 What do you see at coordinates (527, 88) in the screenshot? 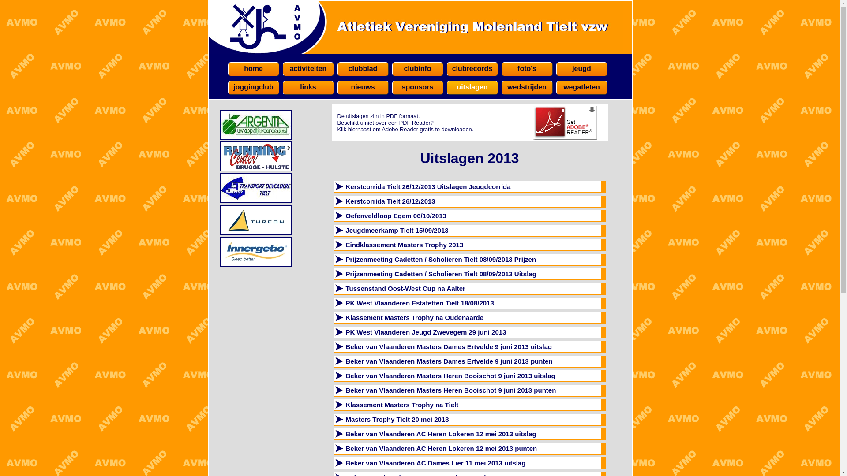
I see `wedstrijden` at bounding box center [527, 88].